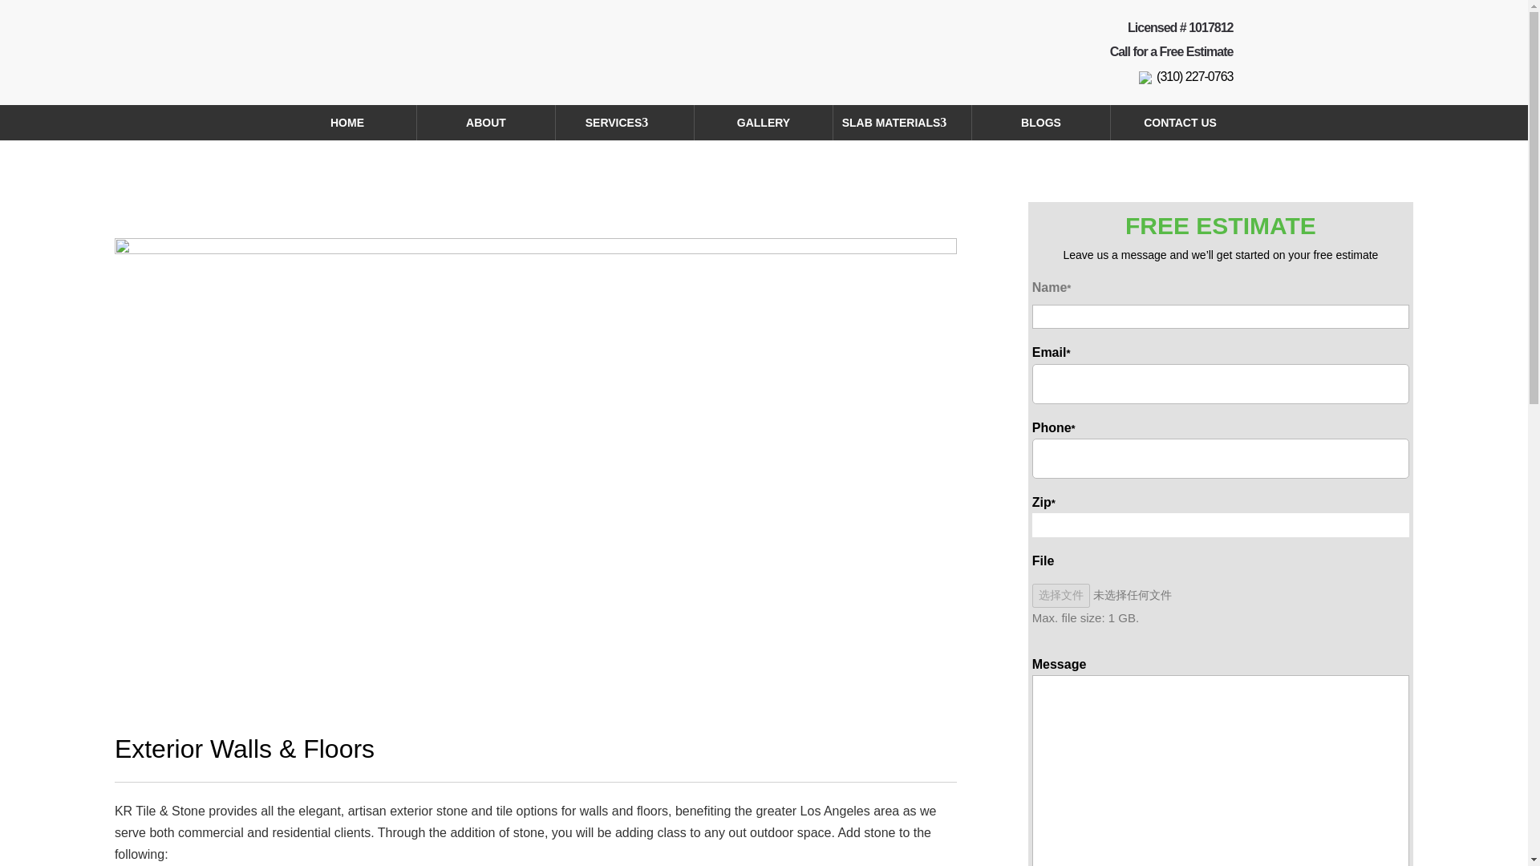 The image size is (1540, 866). I want to click on SLAB MATERIALS, so click(902, 122).